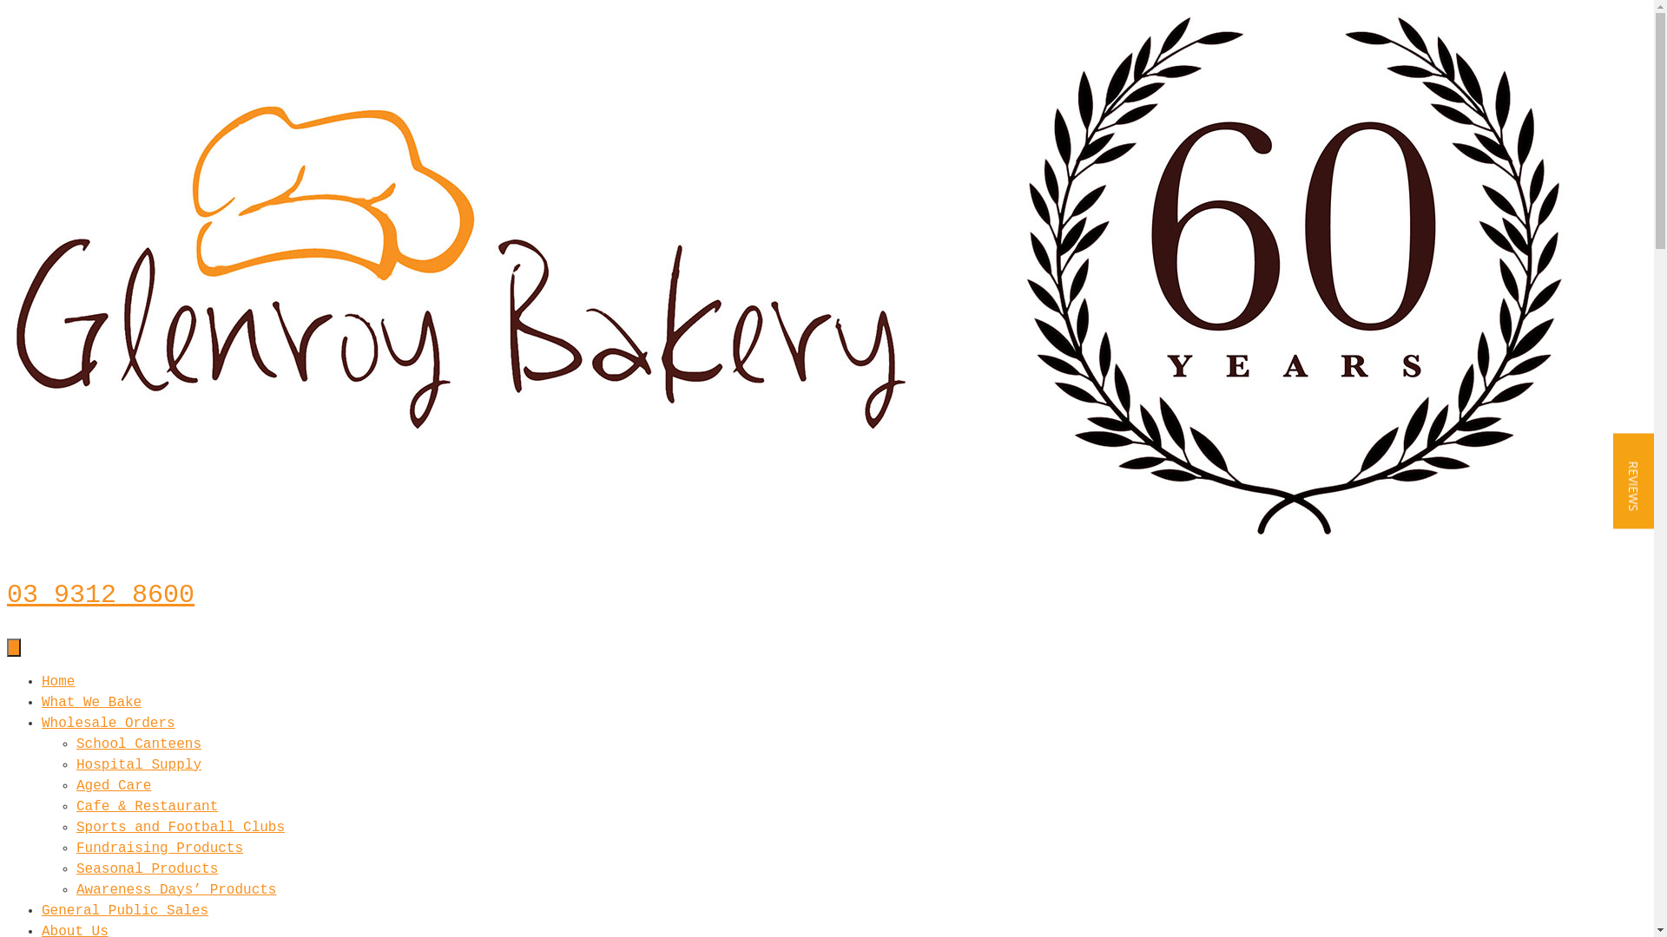 This screenshot has height=937, width=1667. Describe the element at coordinates (148, 807) in the screenshot. I see `Cafe & Restaurant` at that location.